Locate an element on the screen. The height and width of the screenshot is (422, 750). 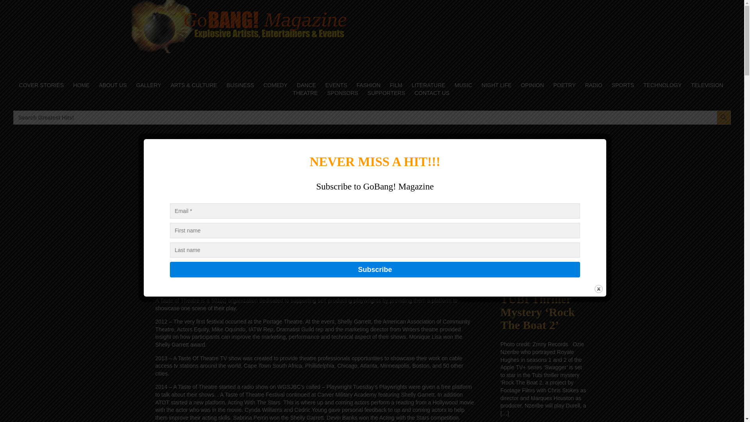
TELEVISION is located at coordinates (707, 85).